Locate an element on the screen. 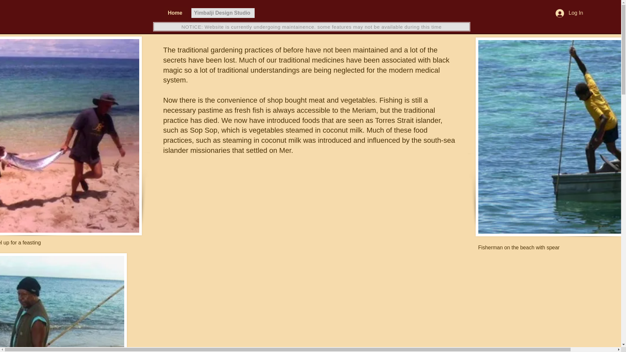  Yimbalji Design Studio is located at coordinates (222, 13).